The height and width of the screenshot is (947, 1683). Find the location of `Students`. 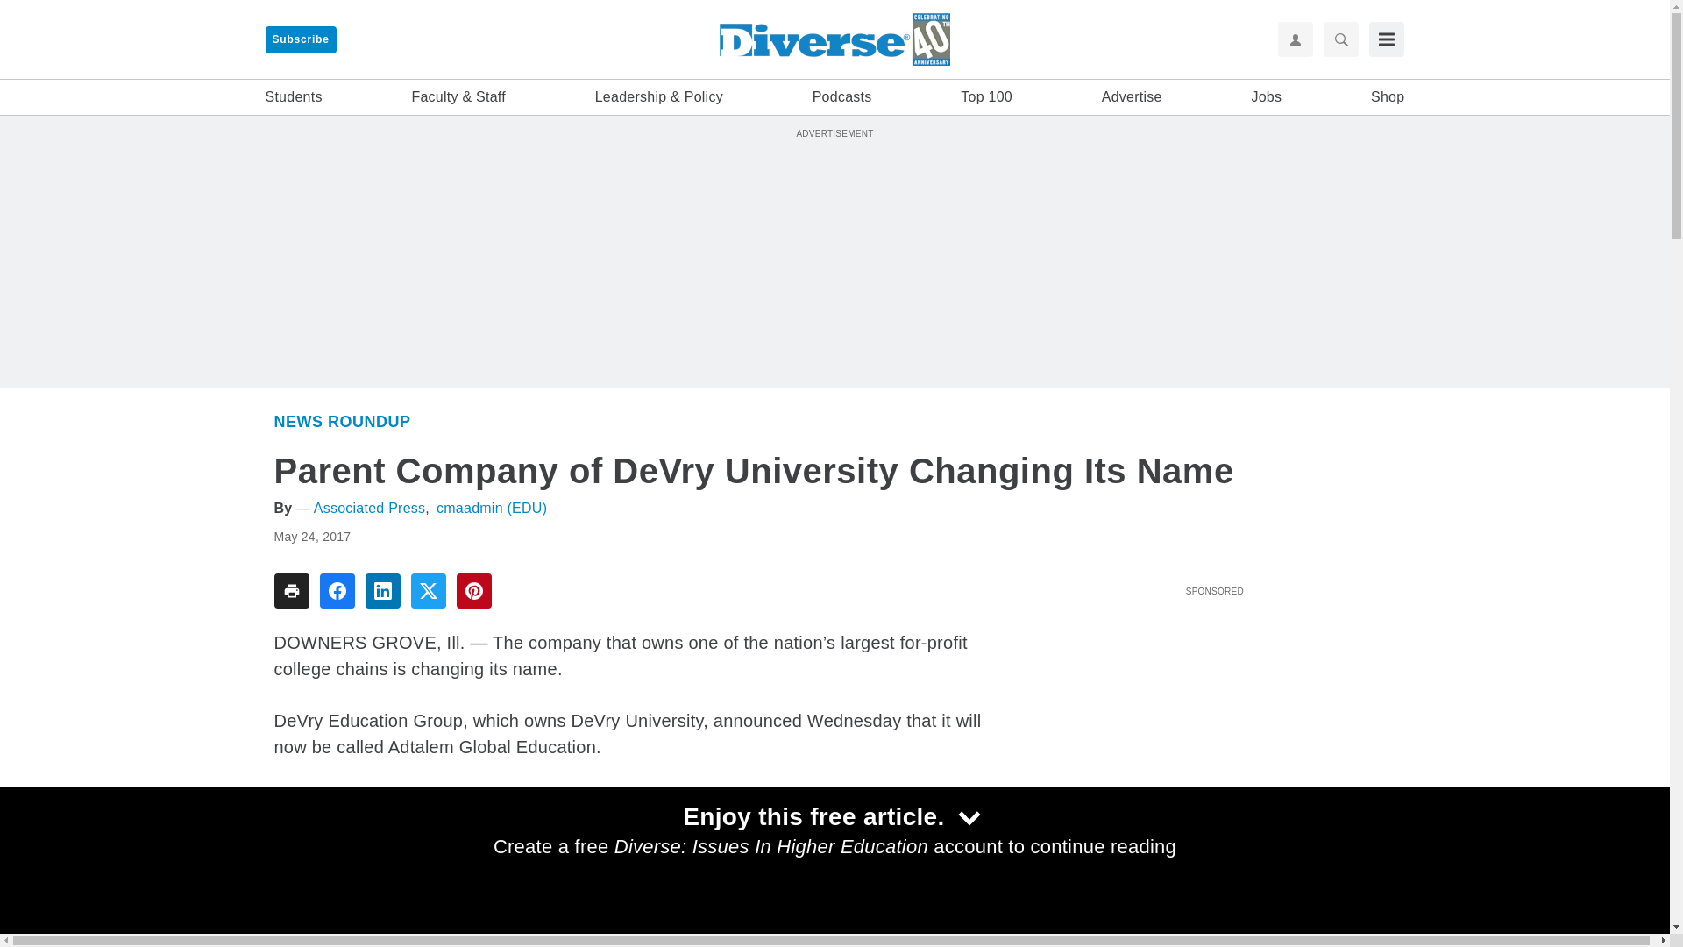

Students is located at coordinates (293, 97).